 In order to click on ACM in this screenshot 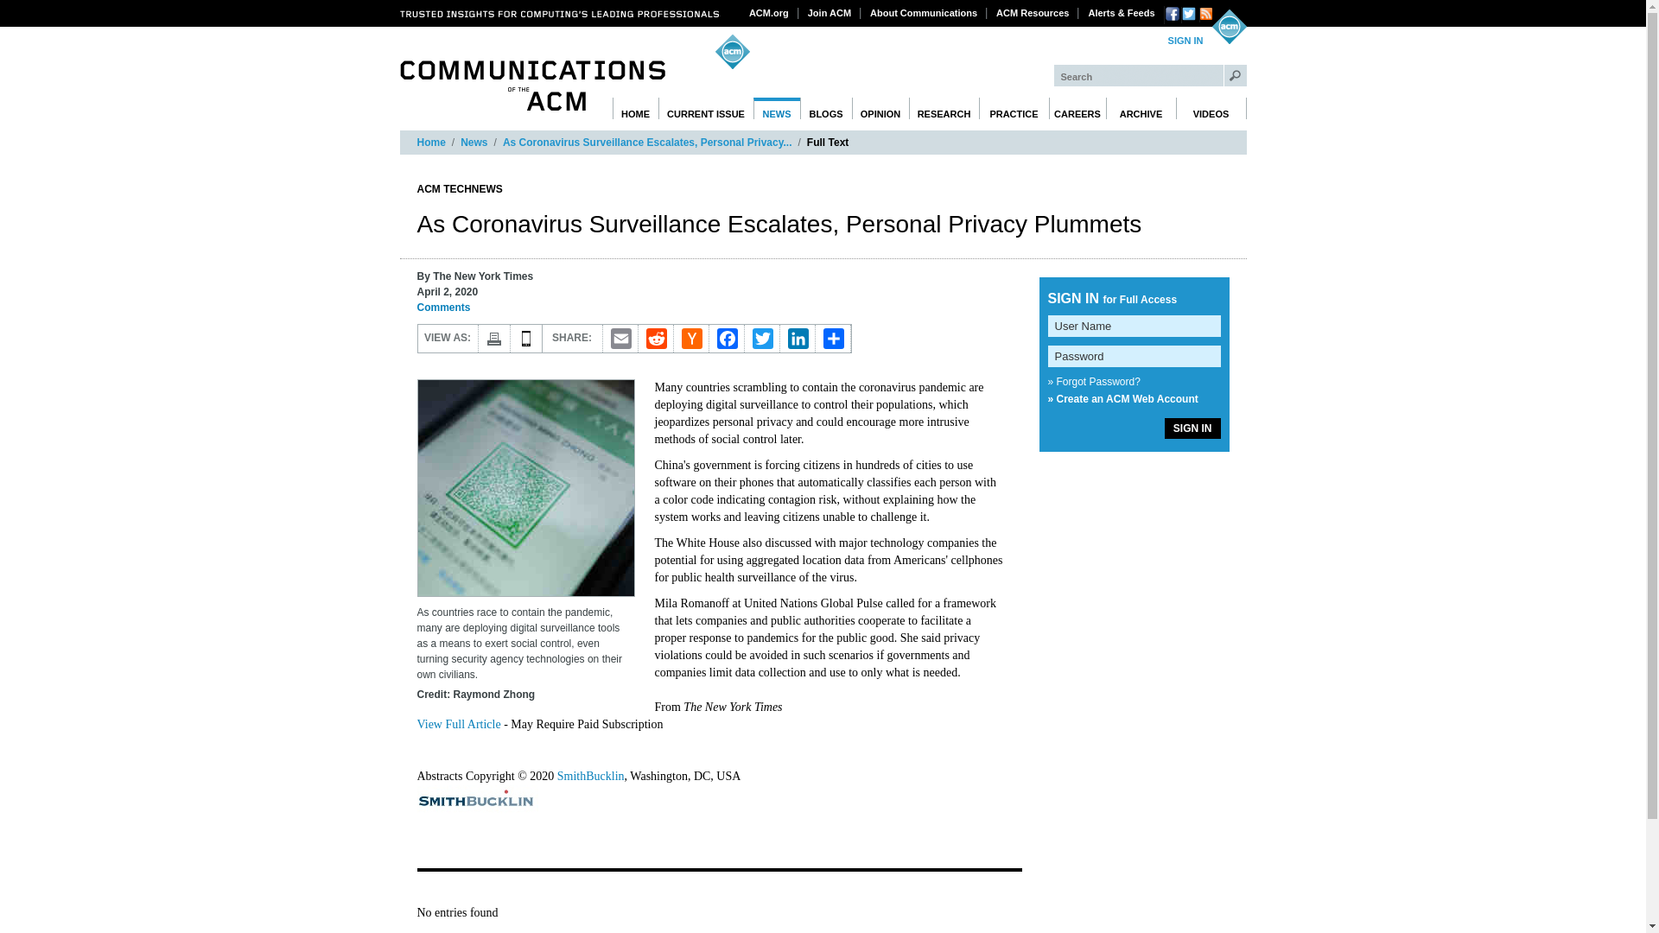, I will do `click(1228, 26)`.